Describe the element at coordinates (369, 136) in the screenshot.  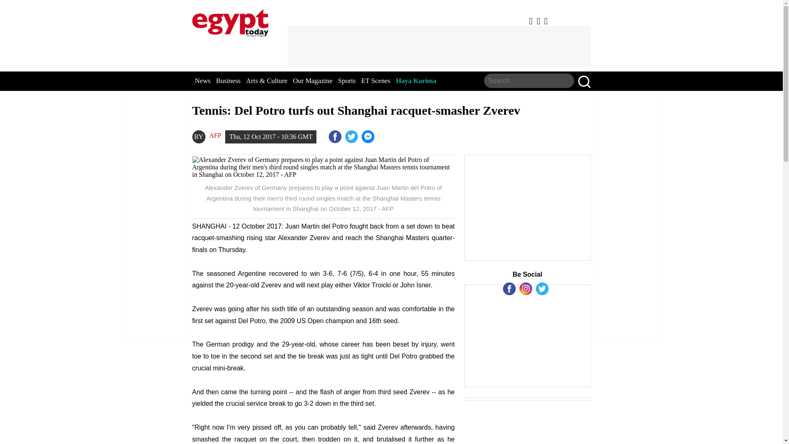
I see `Sisi heads to Guinea first destination in overseas tour` at that location.